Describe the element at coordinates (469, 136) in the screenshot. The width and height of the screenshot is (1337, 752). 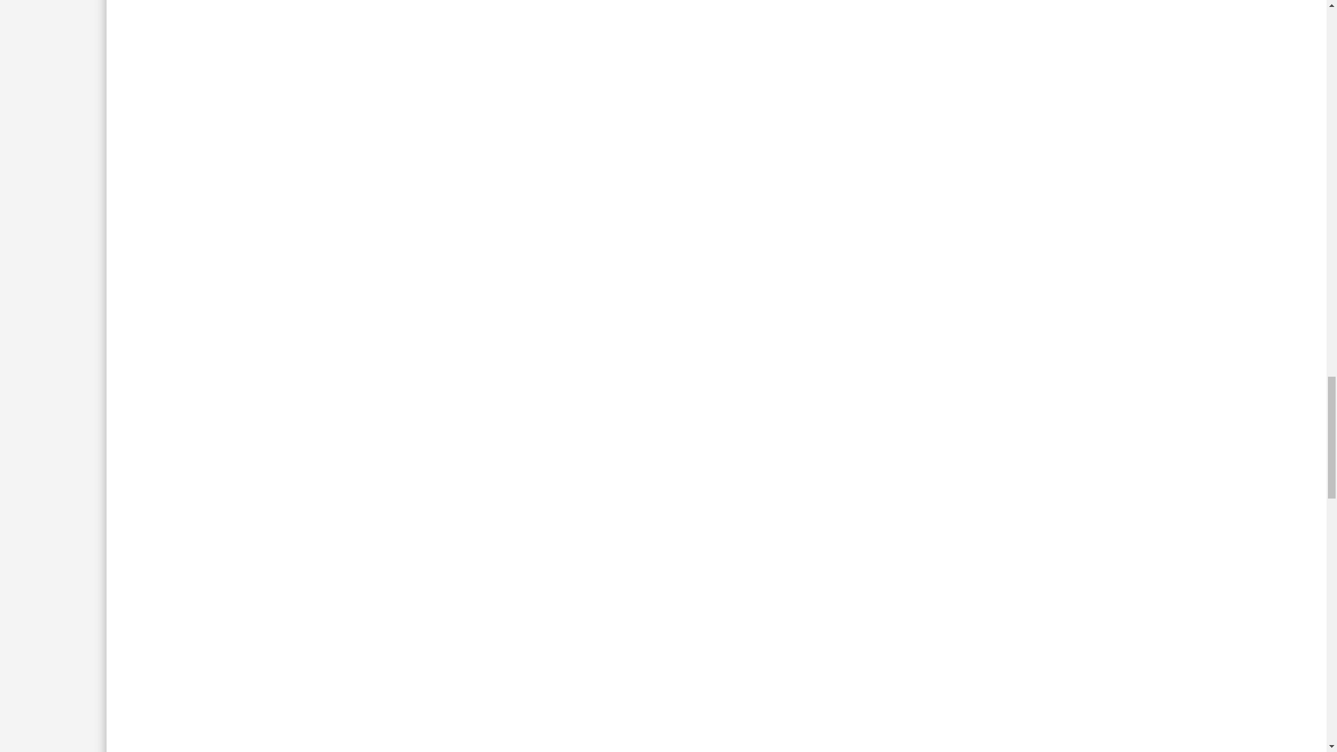
I see `read my book about vaginal hysterectomy` at that location.